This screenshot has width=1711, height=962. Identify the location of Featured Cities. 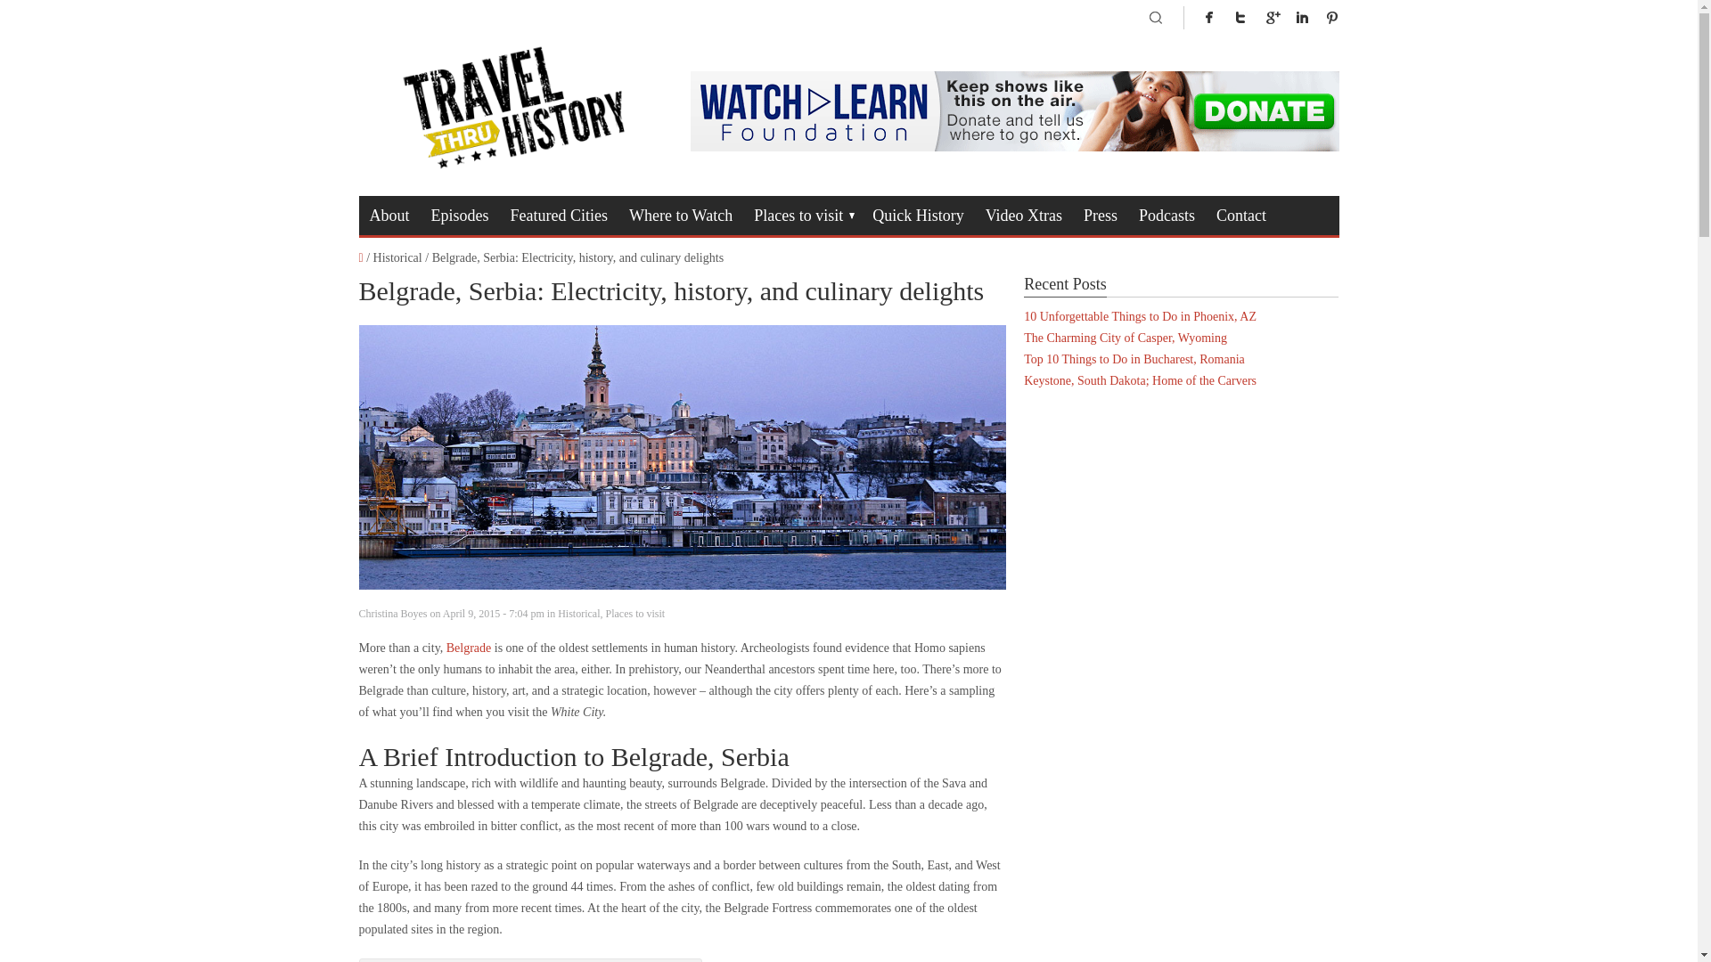
(558, 216).